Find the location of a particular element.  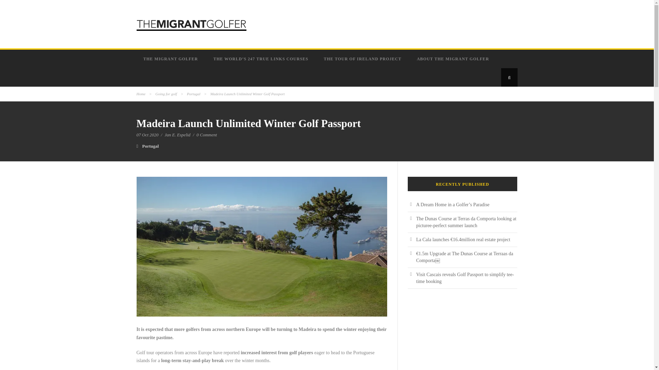

Going for golf is located at coordinates (166, 94).